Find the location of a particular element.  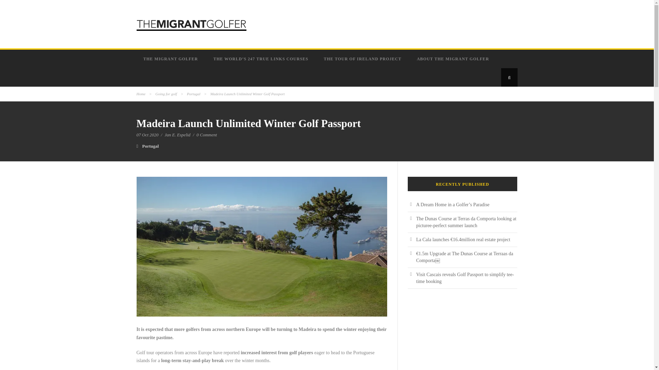

Going for golf is located at coordinates (166, 94).